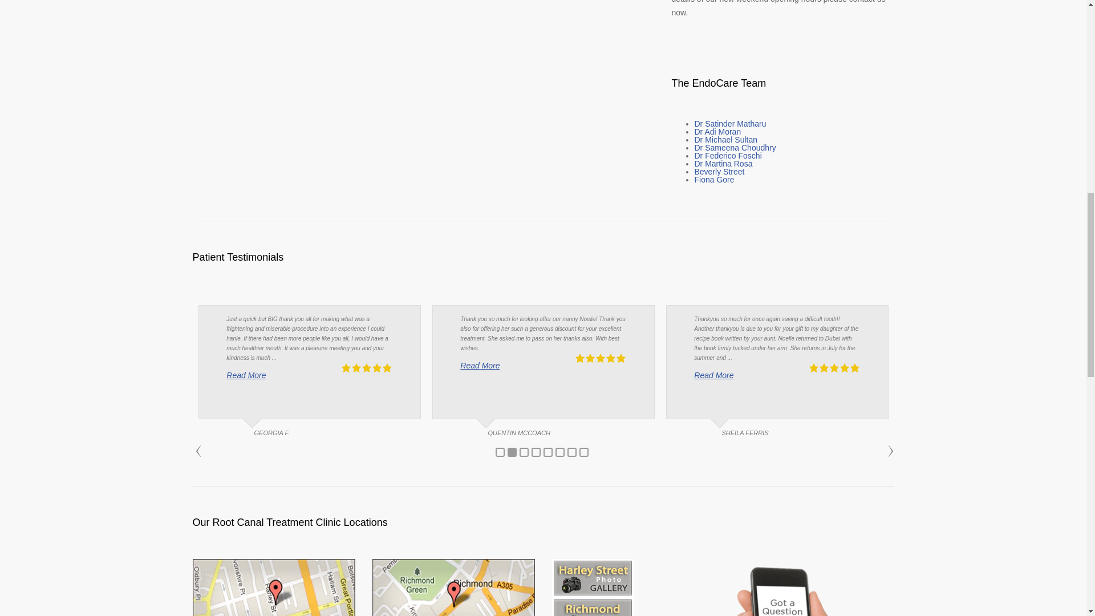  What do you see at coordinates (593, 578) in the screenshot?
I see `logo-harleystreet-gallery-v6` at bounding box center [593, 578].